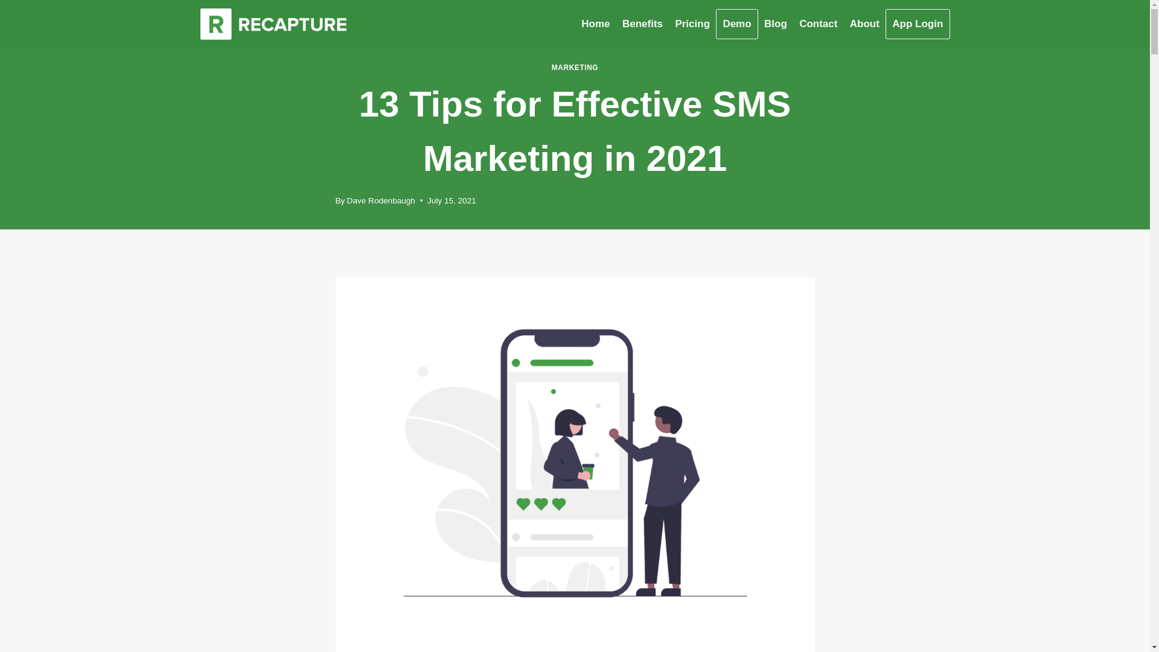 The height and width of the screenshot is (652, 1159). What do you see at coordinates (818, 24) in the screenshot?
I see `Contact` at bounding box center [818, 24].